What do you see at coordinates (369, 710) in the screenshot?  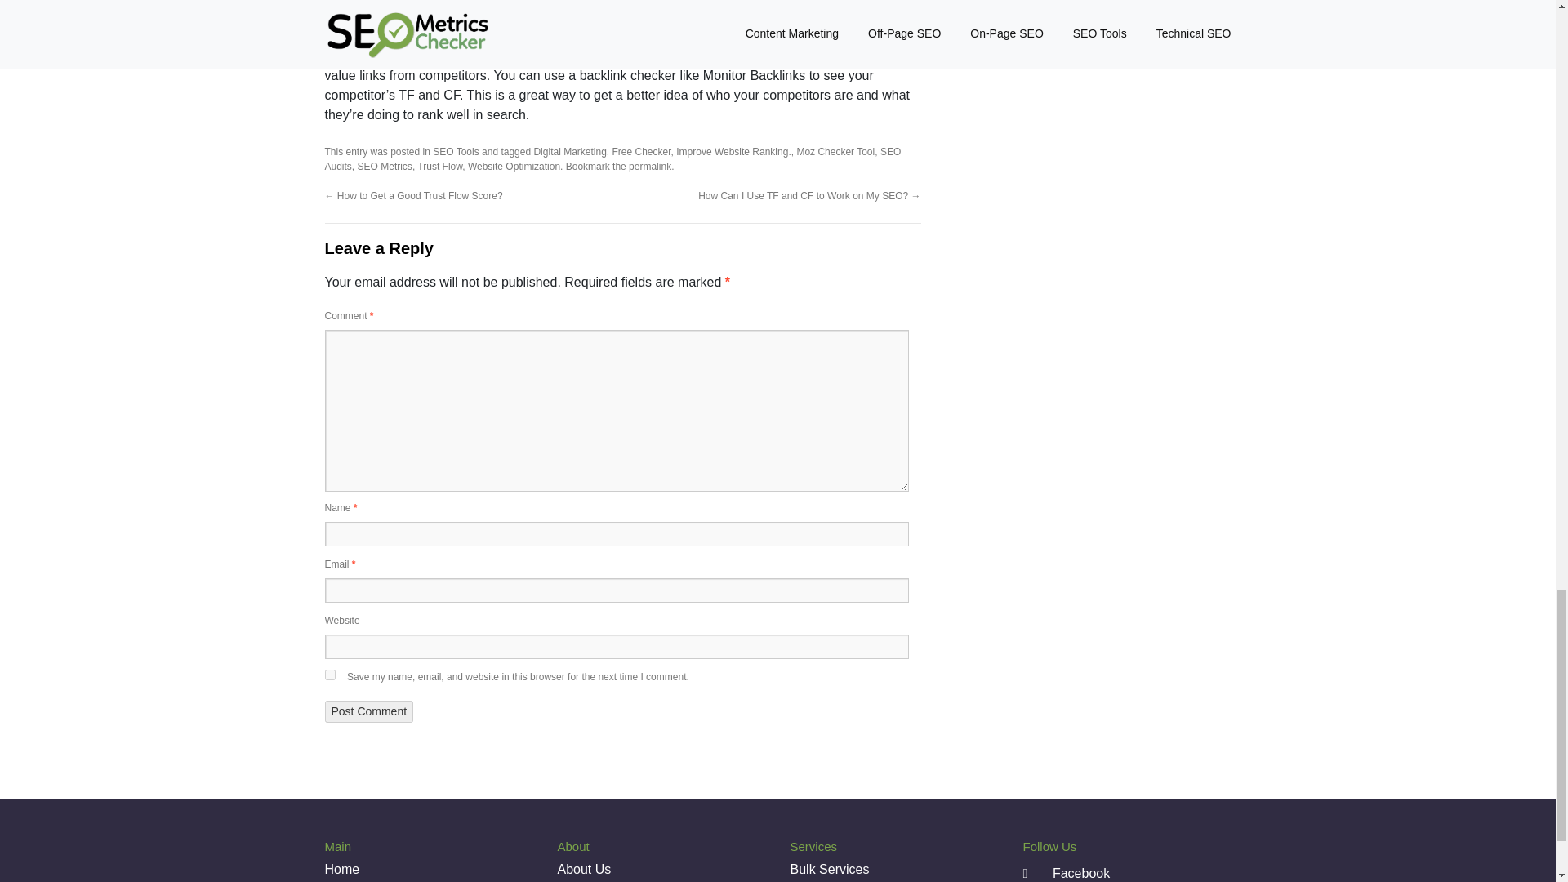 I see `Post Comment` at bounding box center [369, 710].